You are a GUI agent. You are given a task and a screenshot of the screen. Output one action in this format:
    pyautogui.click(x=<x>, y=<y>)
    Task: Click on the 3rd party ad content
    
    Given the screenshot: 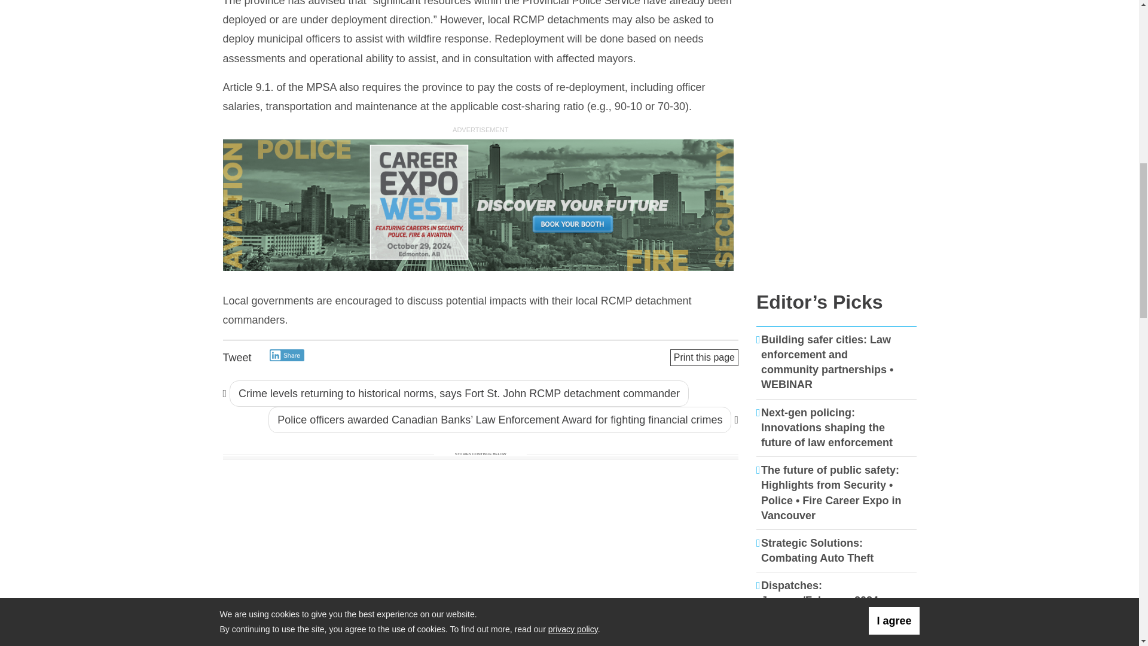 What is the action you would take?
    pyautogui.click(x=836, y=205)
    